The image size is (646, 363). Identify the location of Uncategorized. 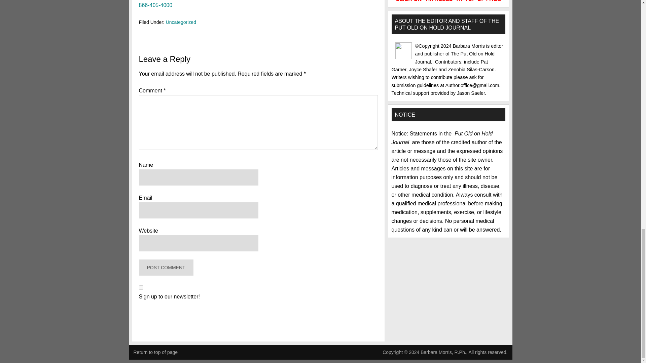
(181, 22).